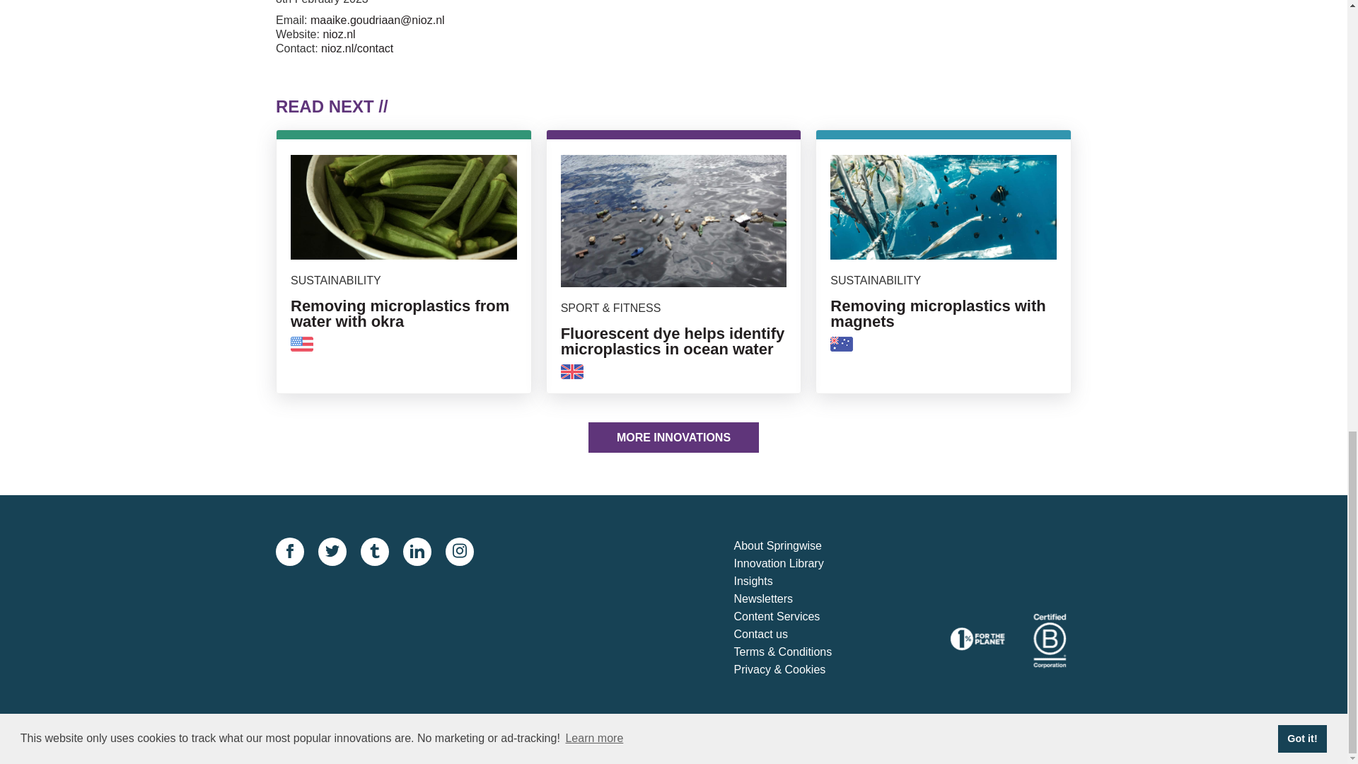  I want to click on Innovation Library, so click(799, 617).